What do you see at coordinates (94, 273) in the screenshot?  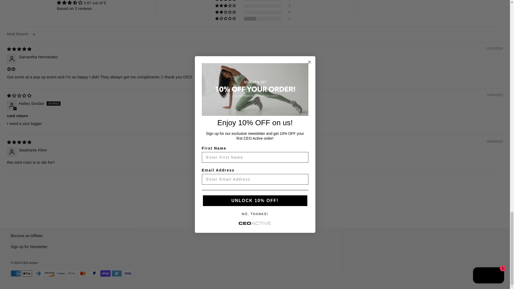 I see `PayPal` at bounding box center [94, 273].